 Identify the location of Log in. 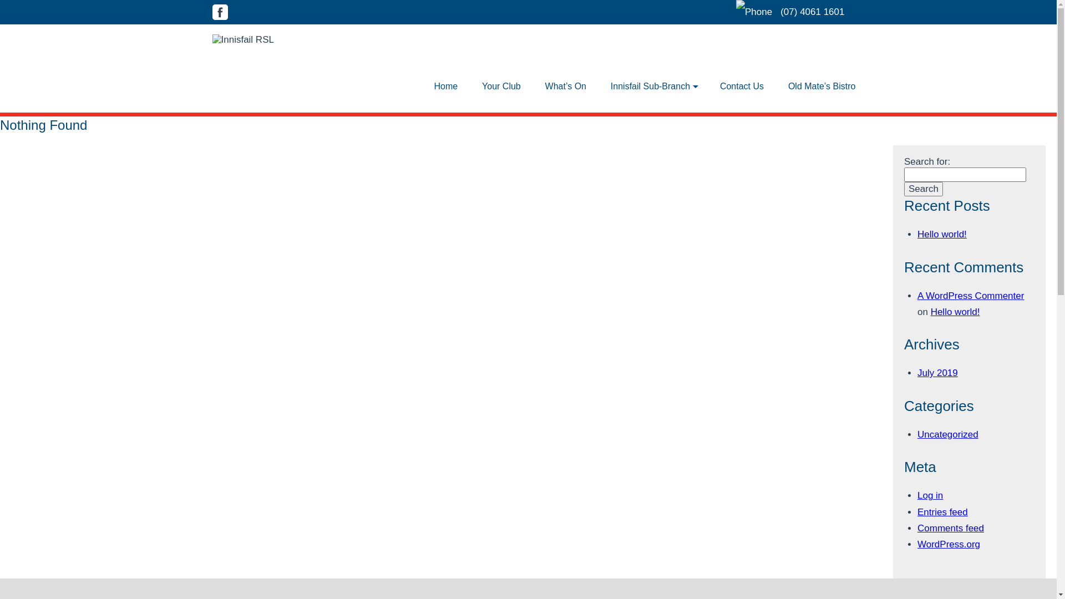
(930, 496).